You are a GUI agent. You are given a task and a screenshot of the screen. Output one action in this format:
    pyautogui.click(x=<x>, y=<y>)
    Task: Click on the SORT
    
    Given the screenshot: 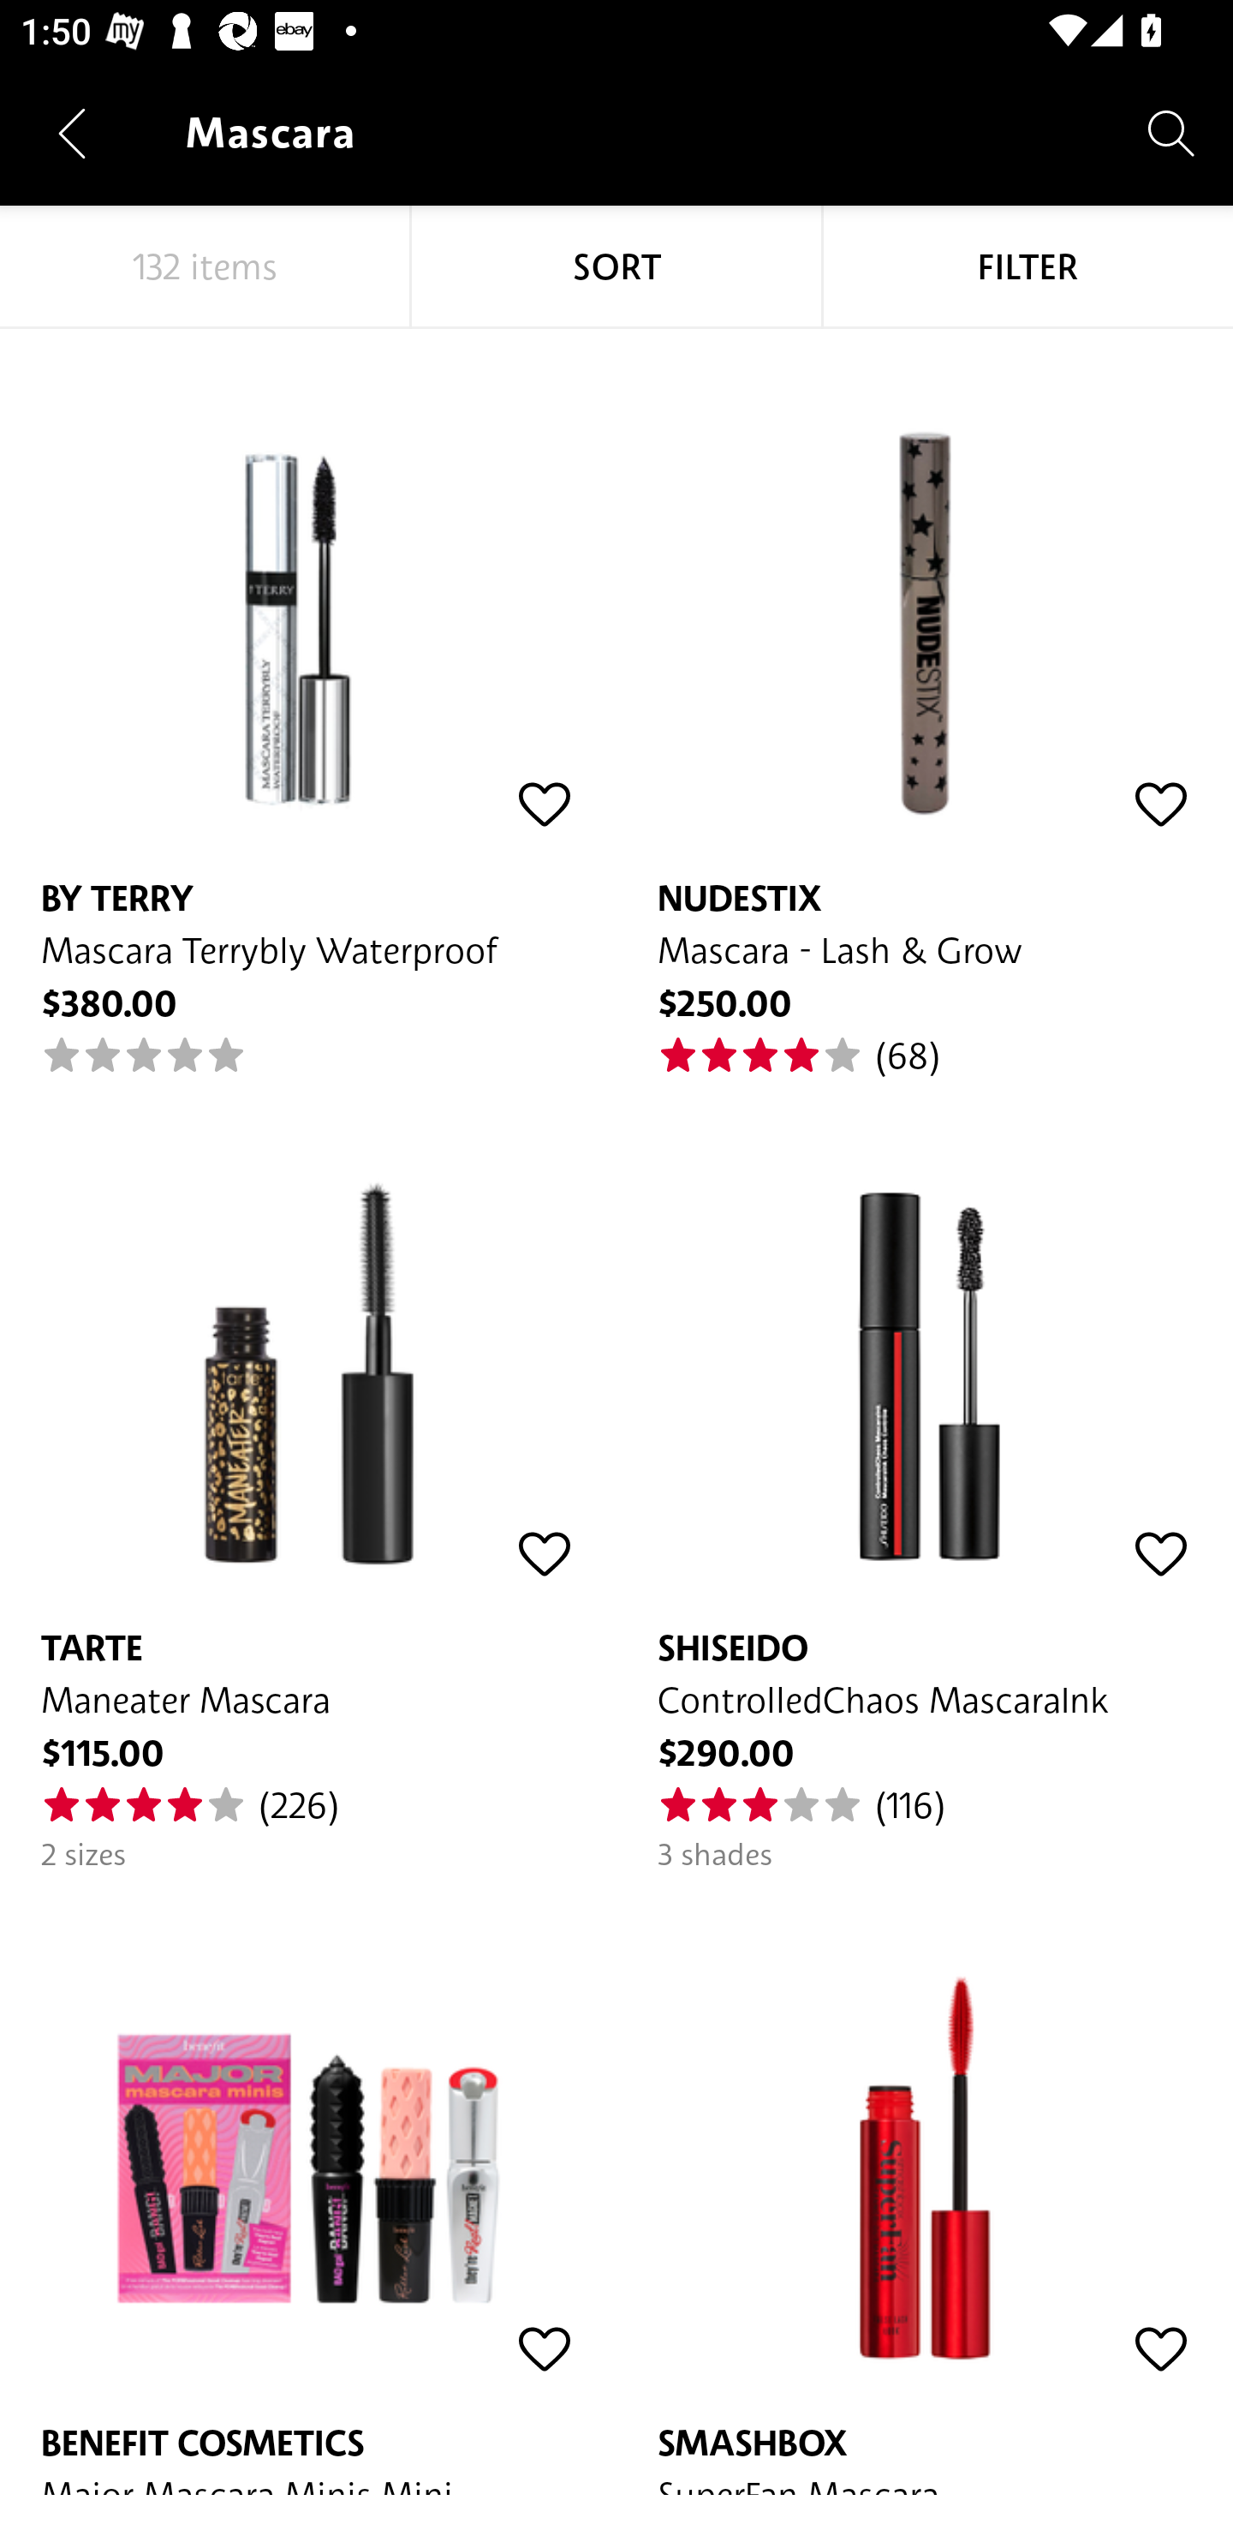 What is the action you would take?
    pyautogui.click(x=616, y=267)
    